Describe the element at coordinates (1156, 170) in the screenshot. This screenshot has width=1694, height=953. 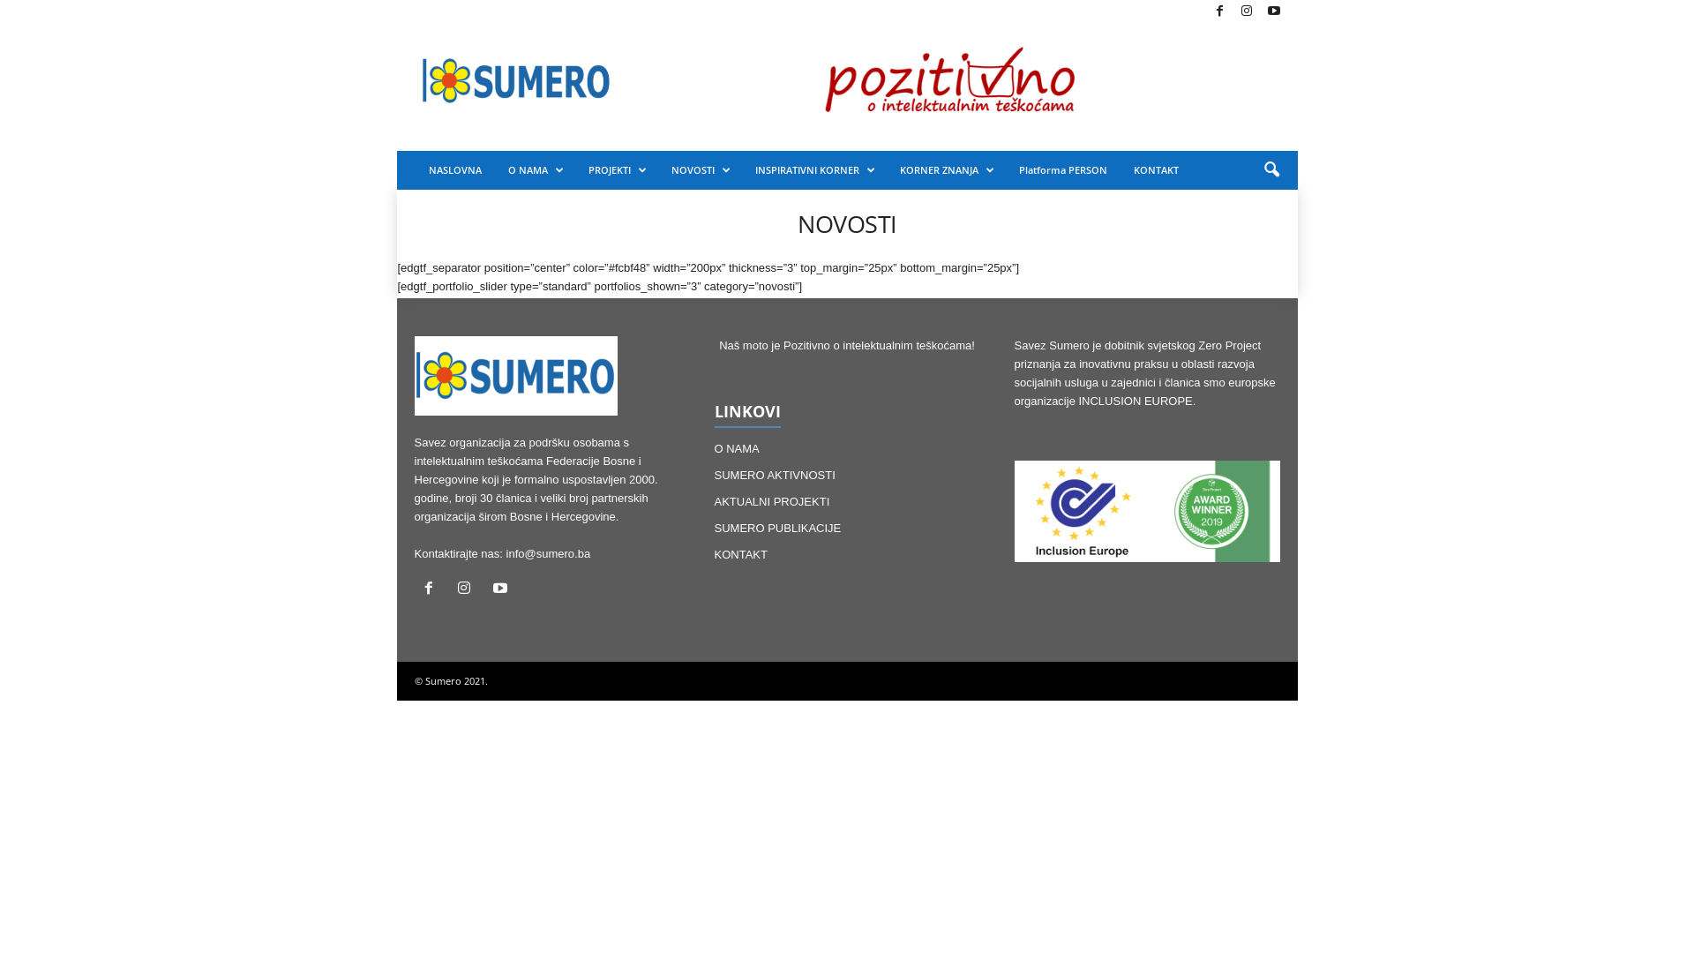
I see `KONTAKT` at that location.